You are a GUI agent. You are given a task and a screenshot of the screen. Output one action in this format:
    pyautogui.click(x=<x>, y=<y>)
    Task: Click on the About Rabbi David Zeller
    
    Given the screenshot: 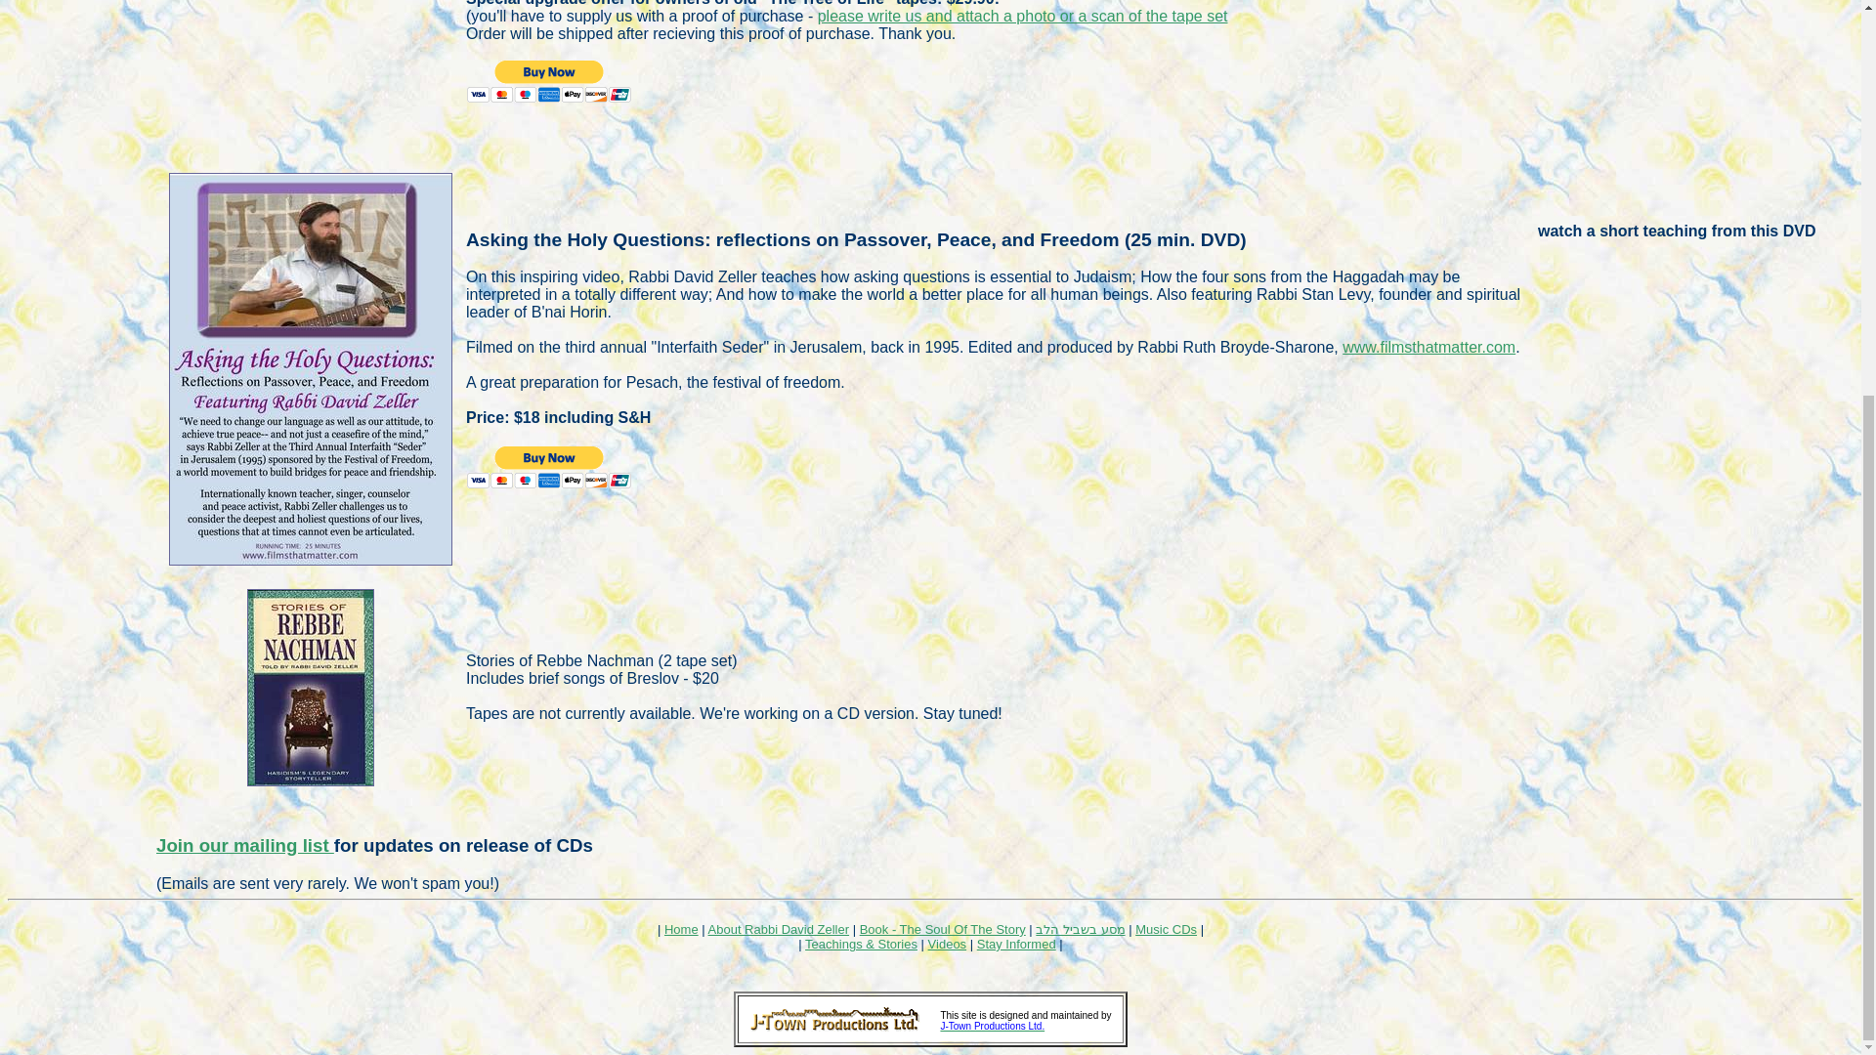 What is the action you would take?
    pyautogui.click(x=779, y=929)
    